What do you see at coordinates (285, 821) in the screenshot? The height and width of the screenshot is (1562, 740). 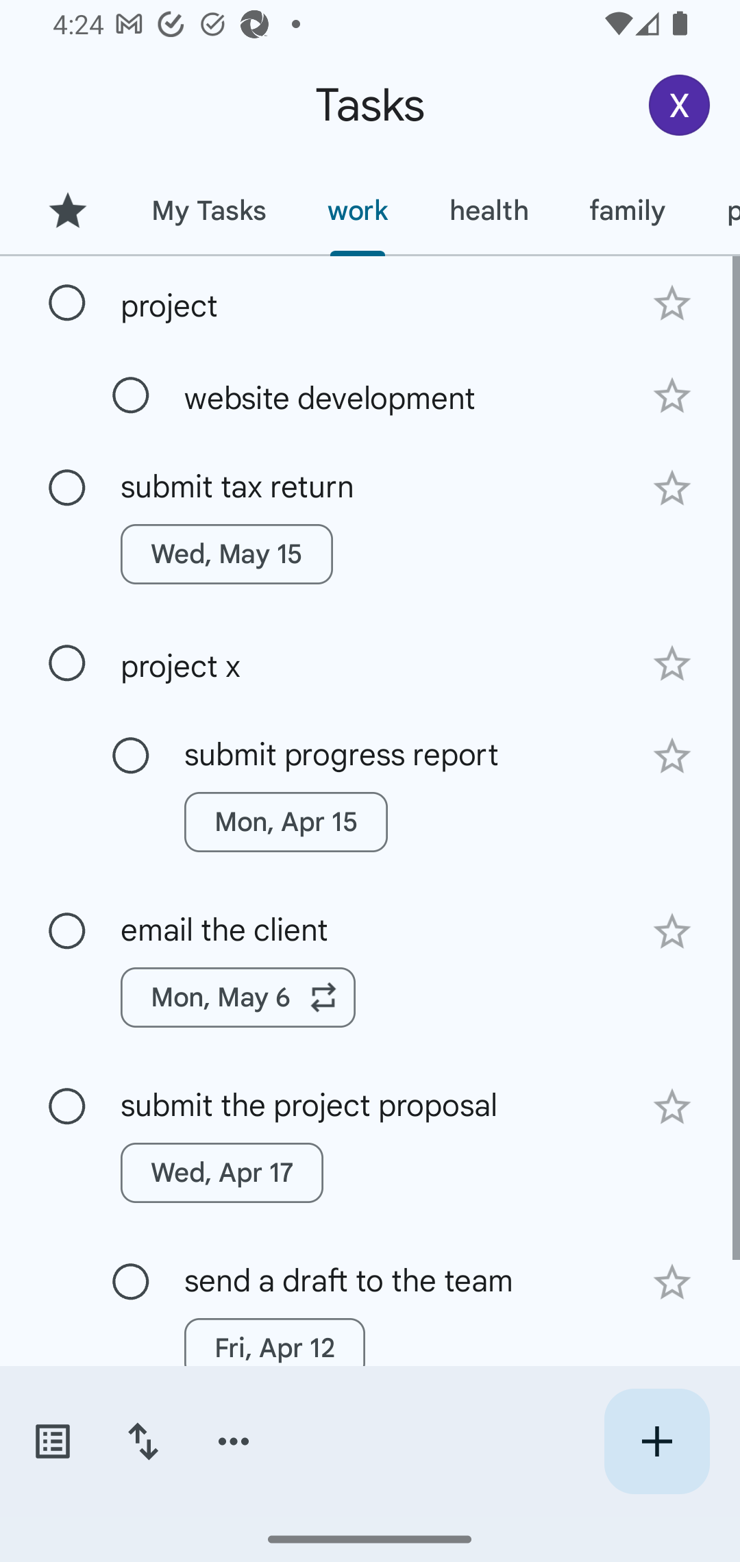 I see `Mon, Apr 15` at bounding box center [285, 821].